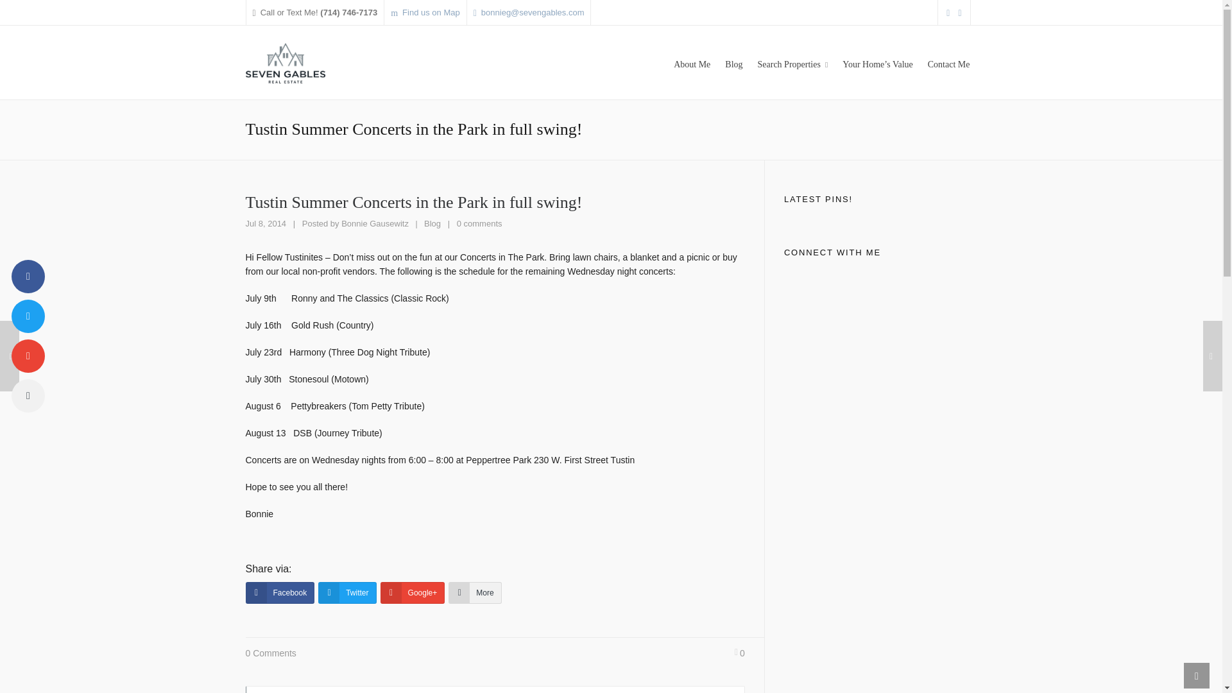 Image resolution: width=1232 pixels, height=693 pixels. What do you see at coordinates (480, 223) in the screenshot?
I see `0 comments` at bounding box center [480, 223].